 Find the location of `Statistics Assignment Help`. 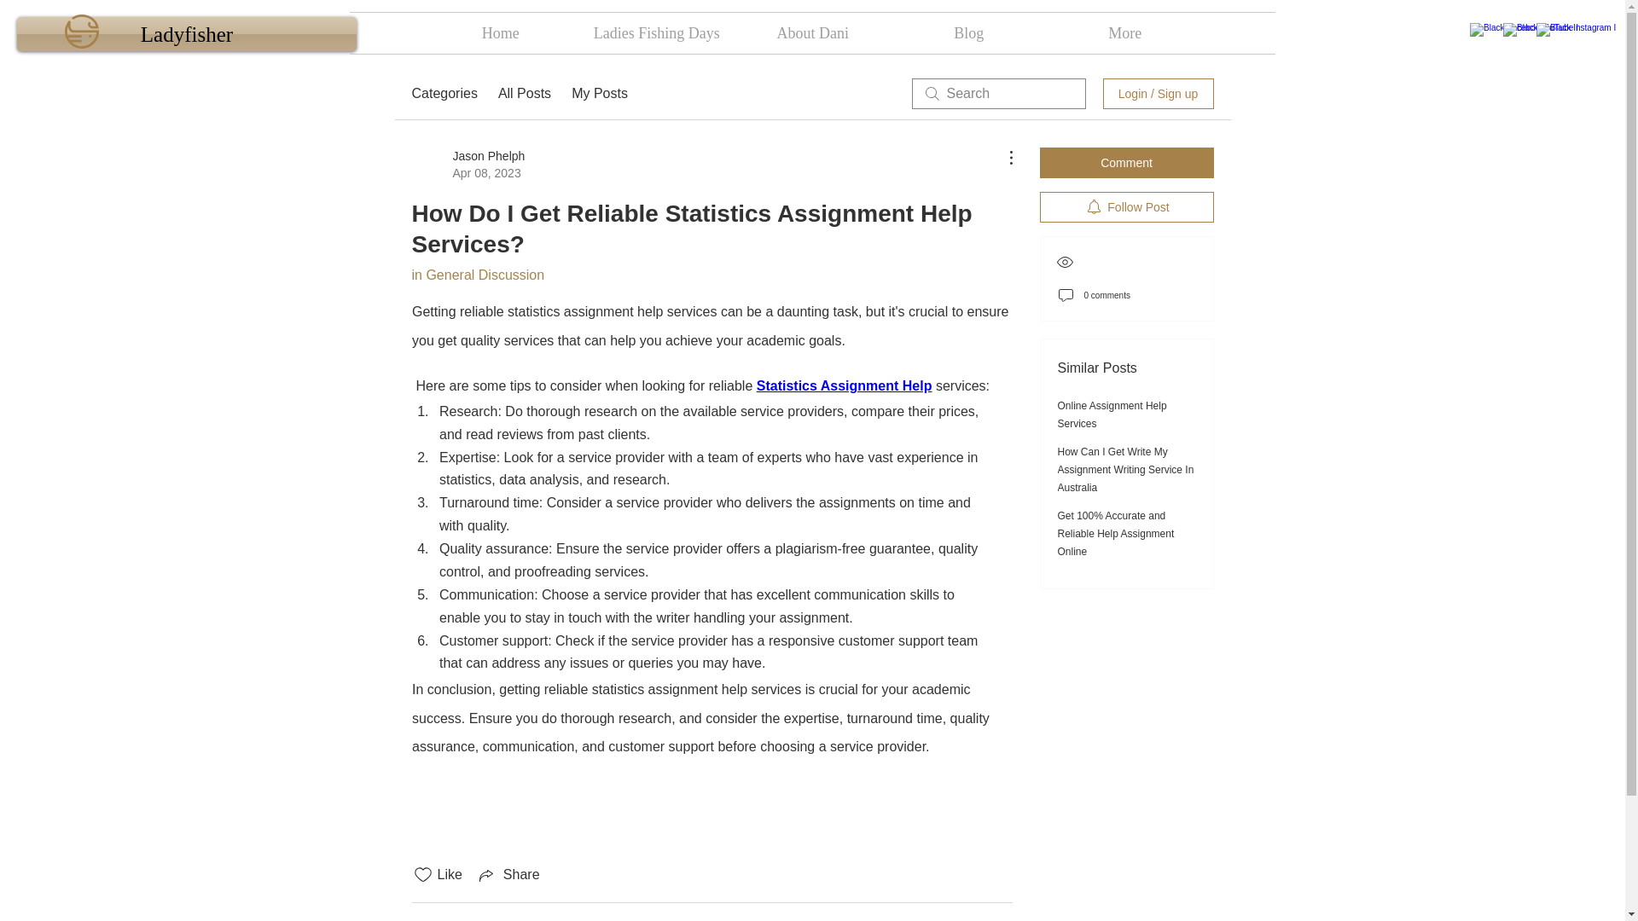

Statistics Assignment Help is located at coordinates (843, 385).